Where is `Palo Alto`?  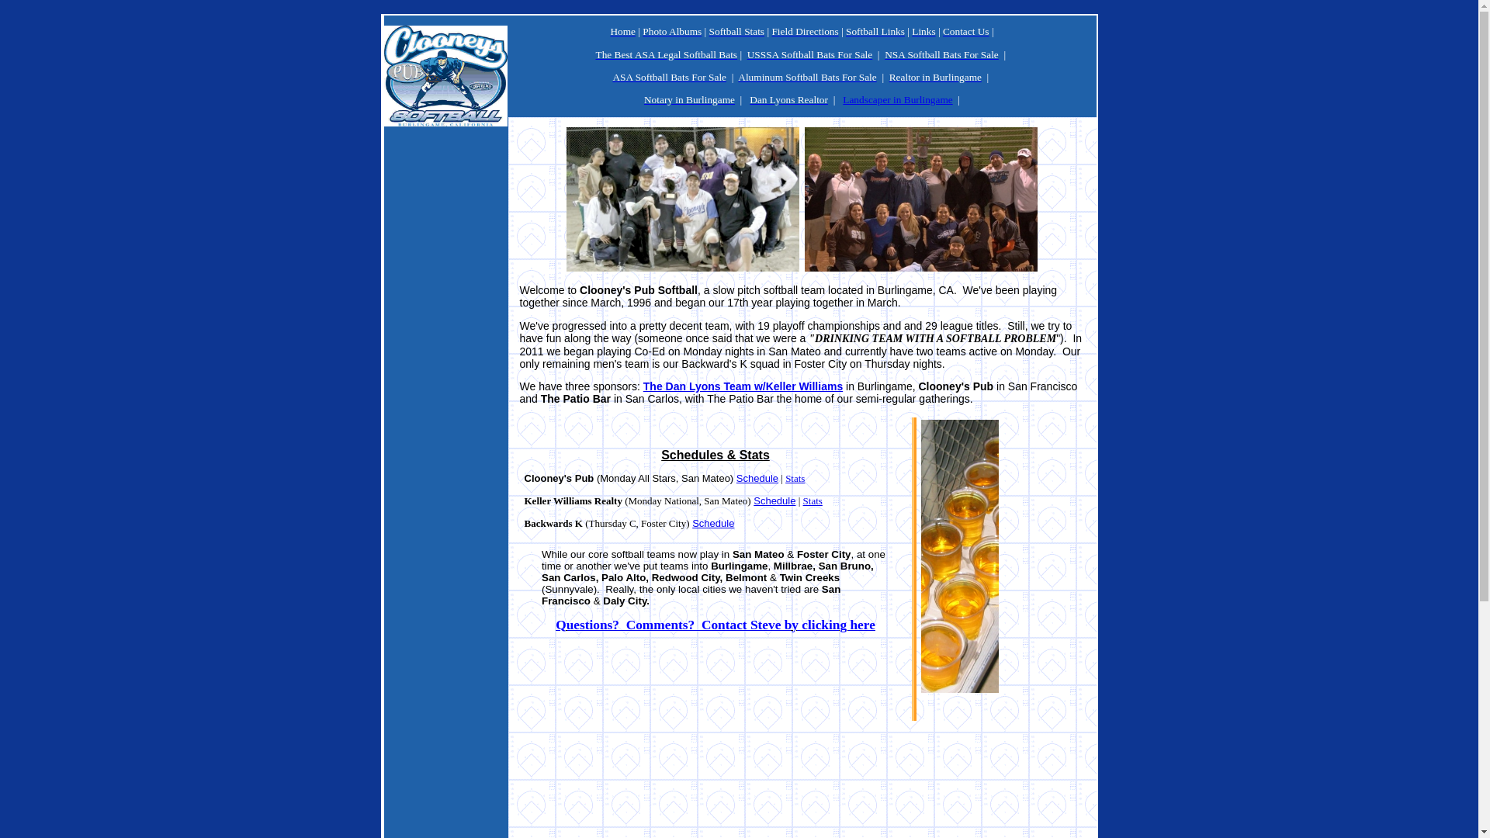
Palo Alto is located at coordinates (624, 577).